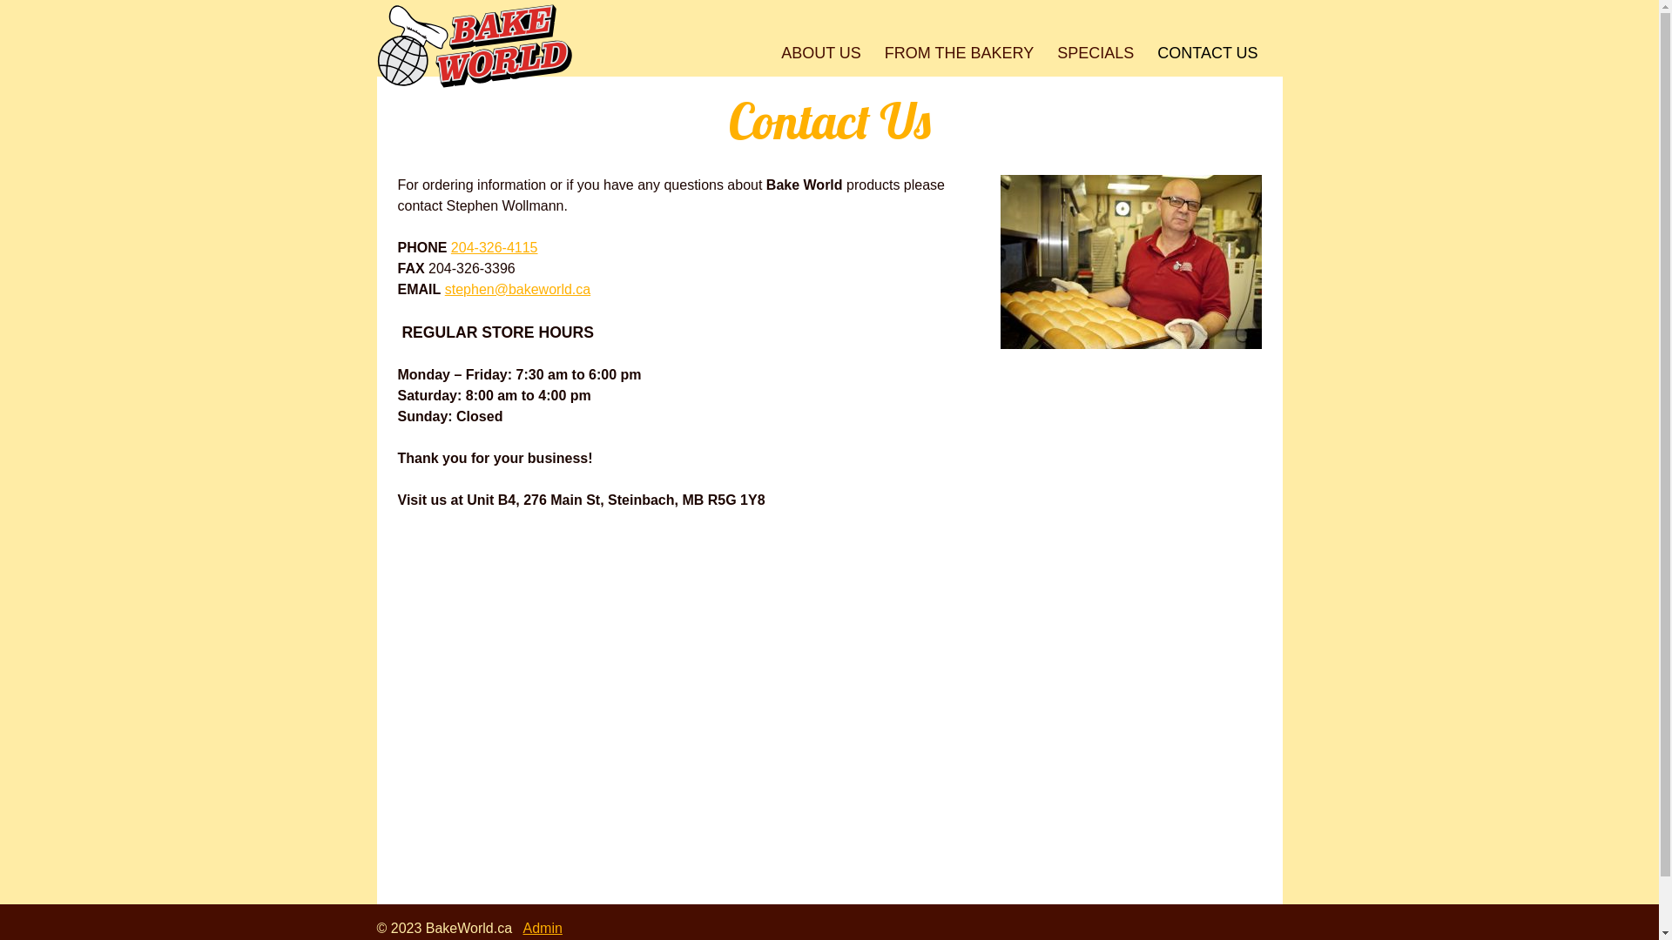 The image size is (1672, 940). I want to click on FROM THE BAKERY, so click(959, 53).